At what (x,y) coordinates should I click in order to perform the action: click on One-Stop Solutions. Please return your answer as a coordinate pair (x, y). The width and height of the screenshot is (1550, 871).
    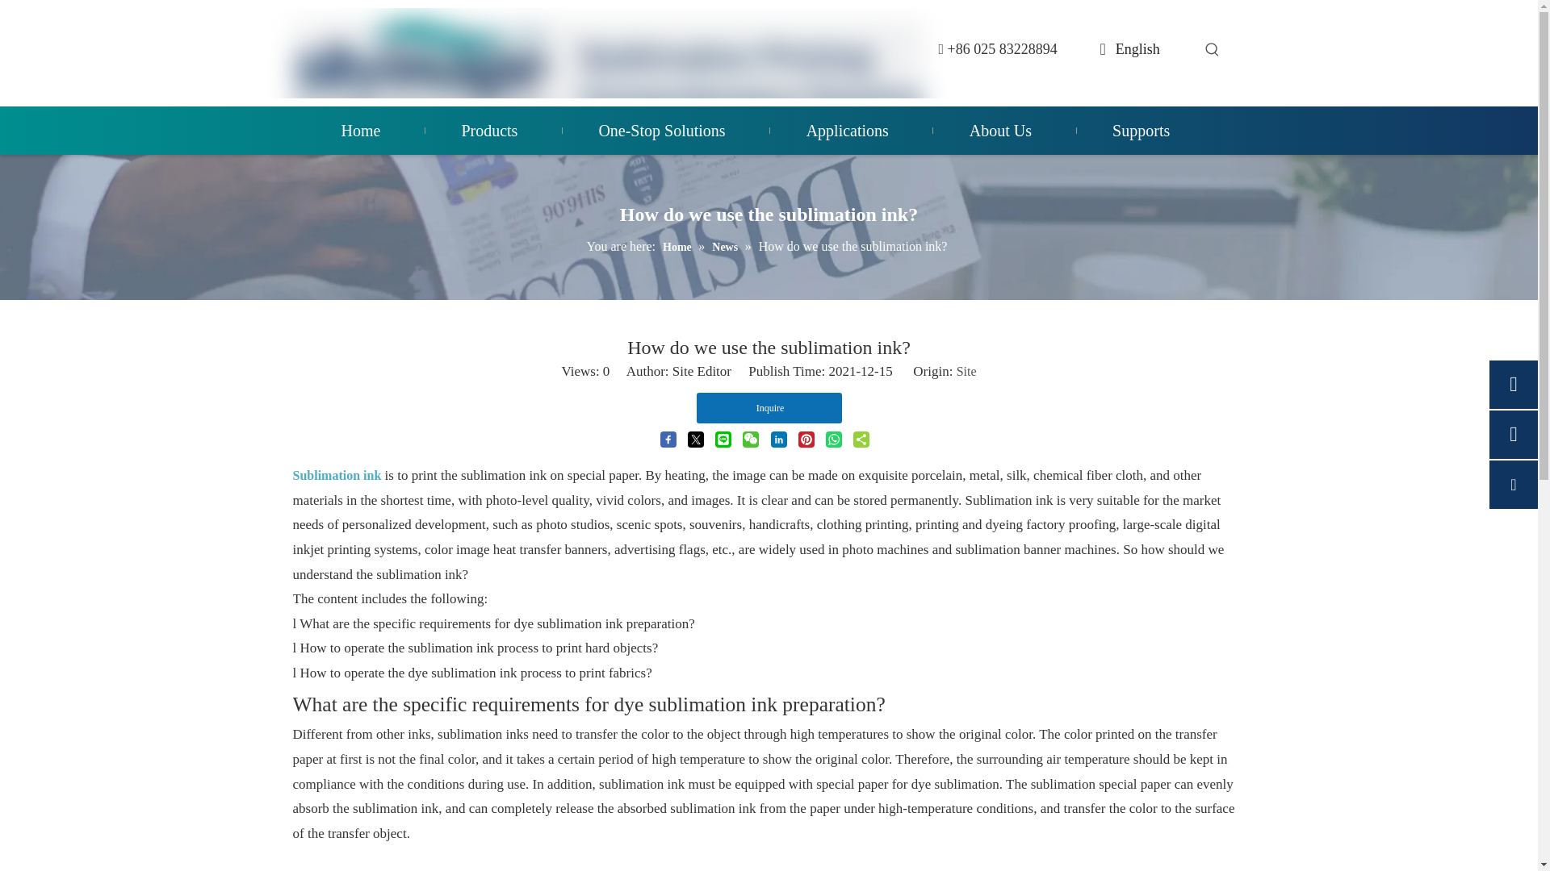
    Looking at the image, I should click on (660, 131).